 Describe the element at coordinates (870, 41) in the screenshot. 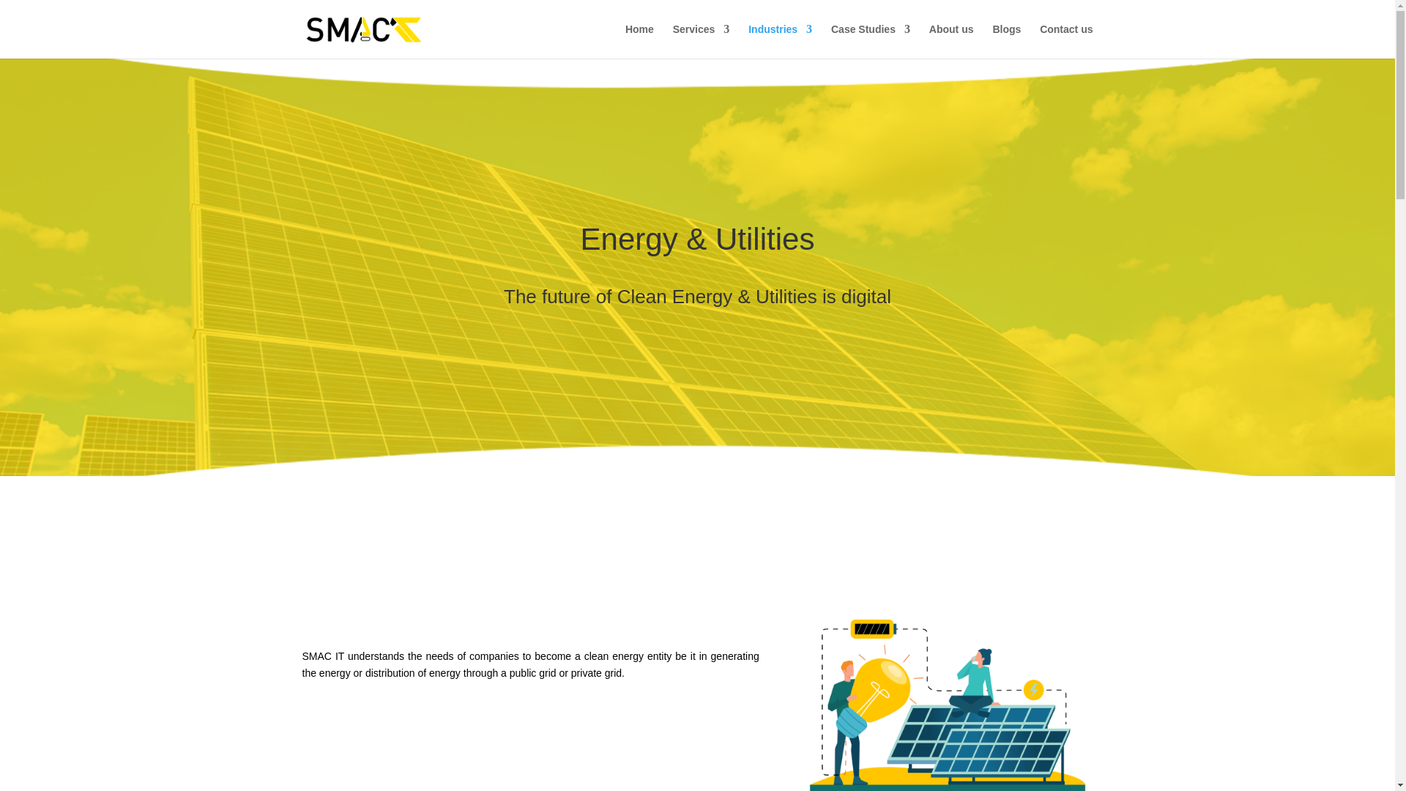

I see `Case Studies` at that location.